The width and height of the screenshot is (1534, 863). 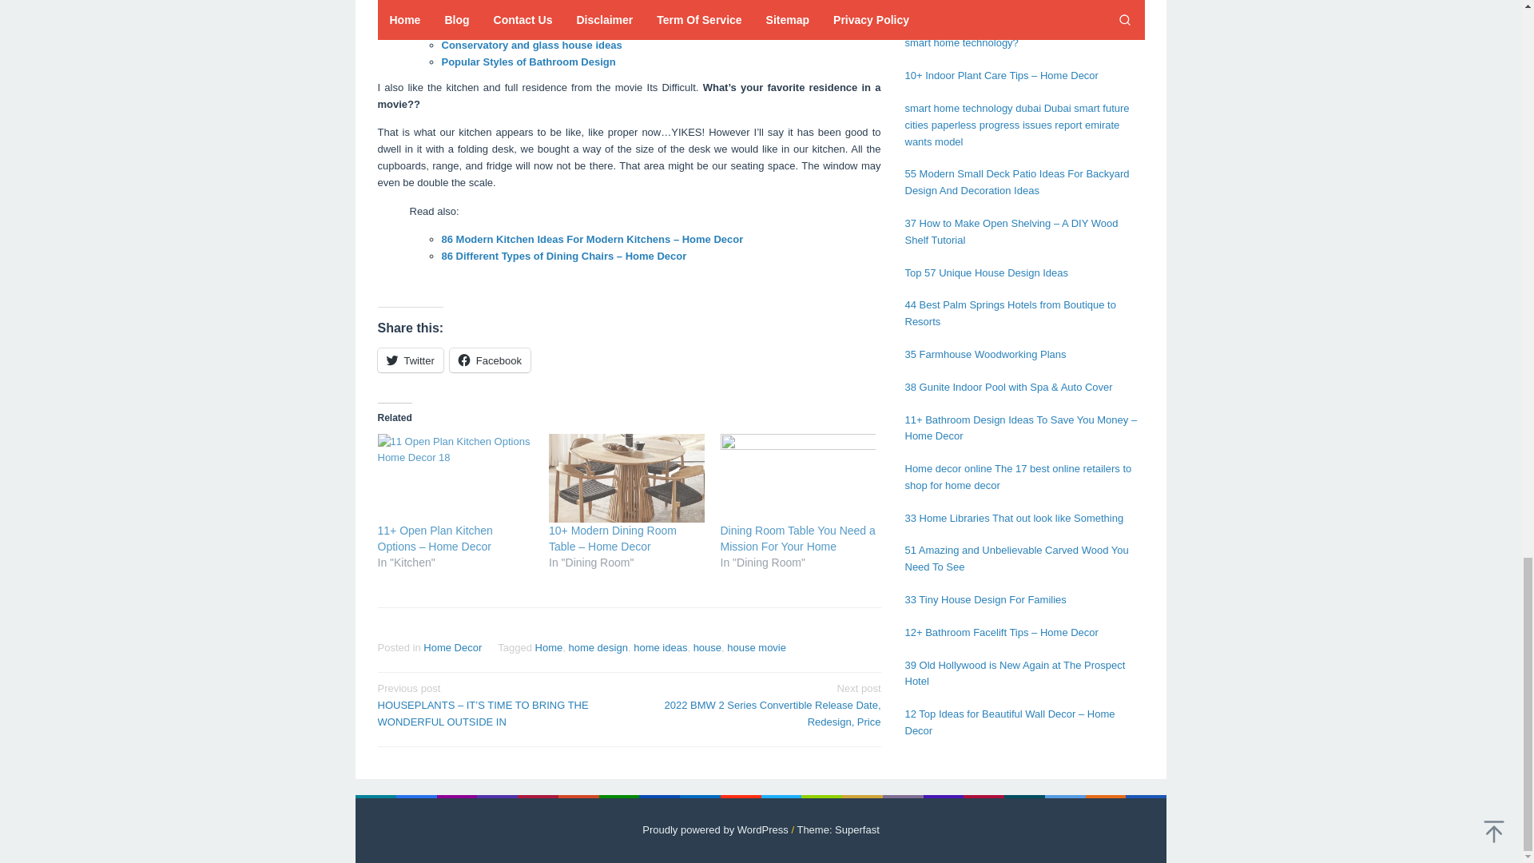 I want to click on Click to share on Twitter, so click(x=410, y=360).